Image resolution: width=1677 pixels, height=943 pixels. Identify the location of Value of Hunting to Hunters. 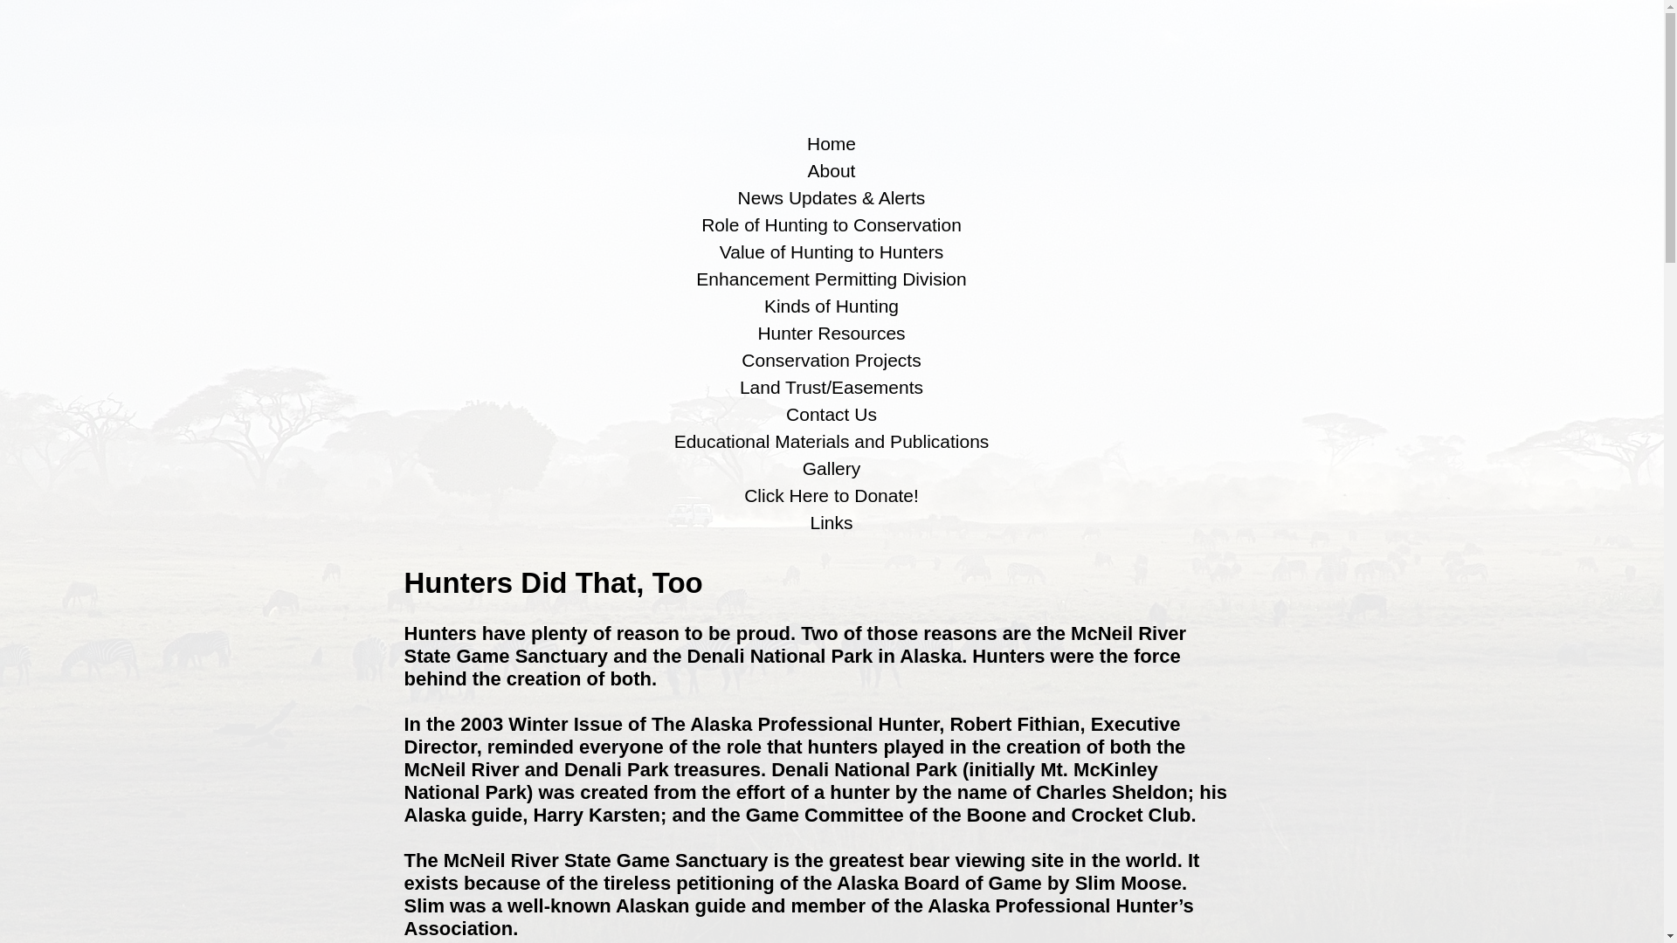
(831, 251).